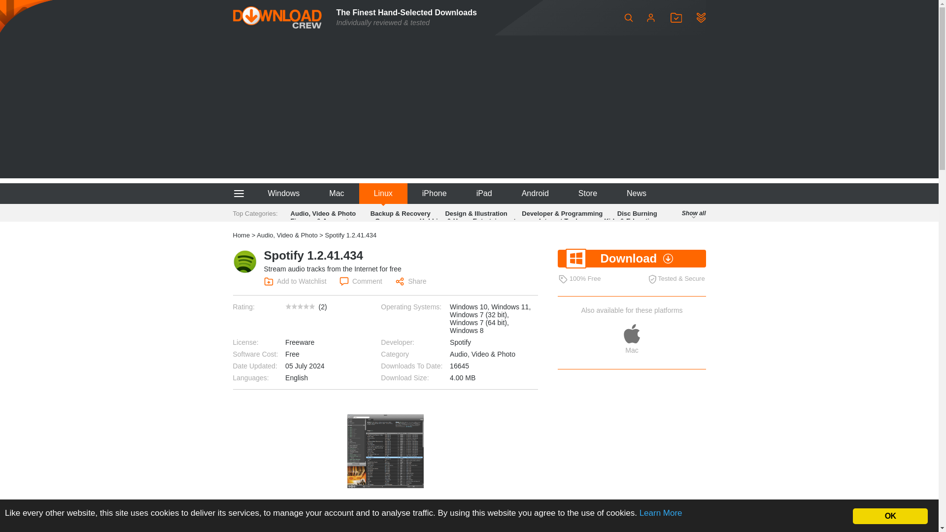  What do you see at coordinates (385, 221) in the screenshot?
I see `Games` at bounding box center [385, 221].